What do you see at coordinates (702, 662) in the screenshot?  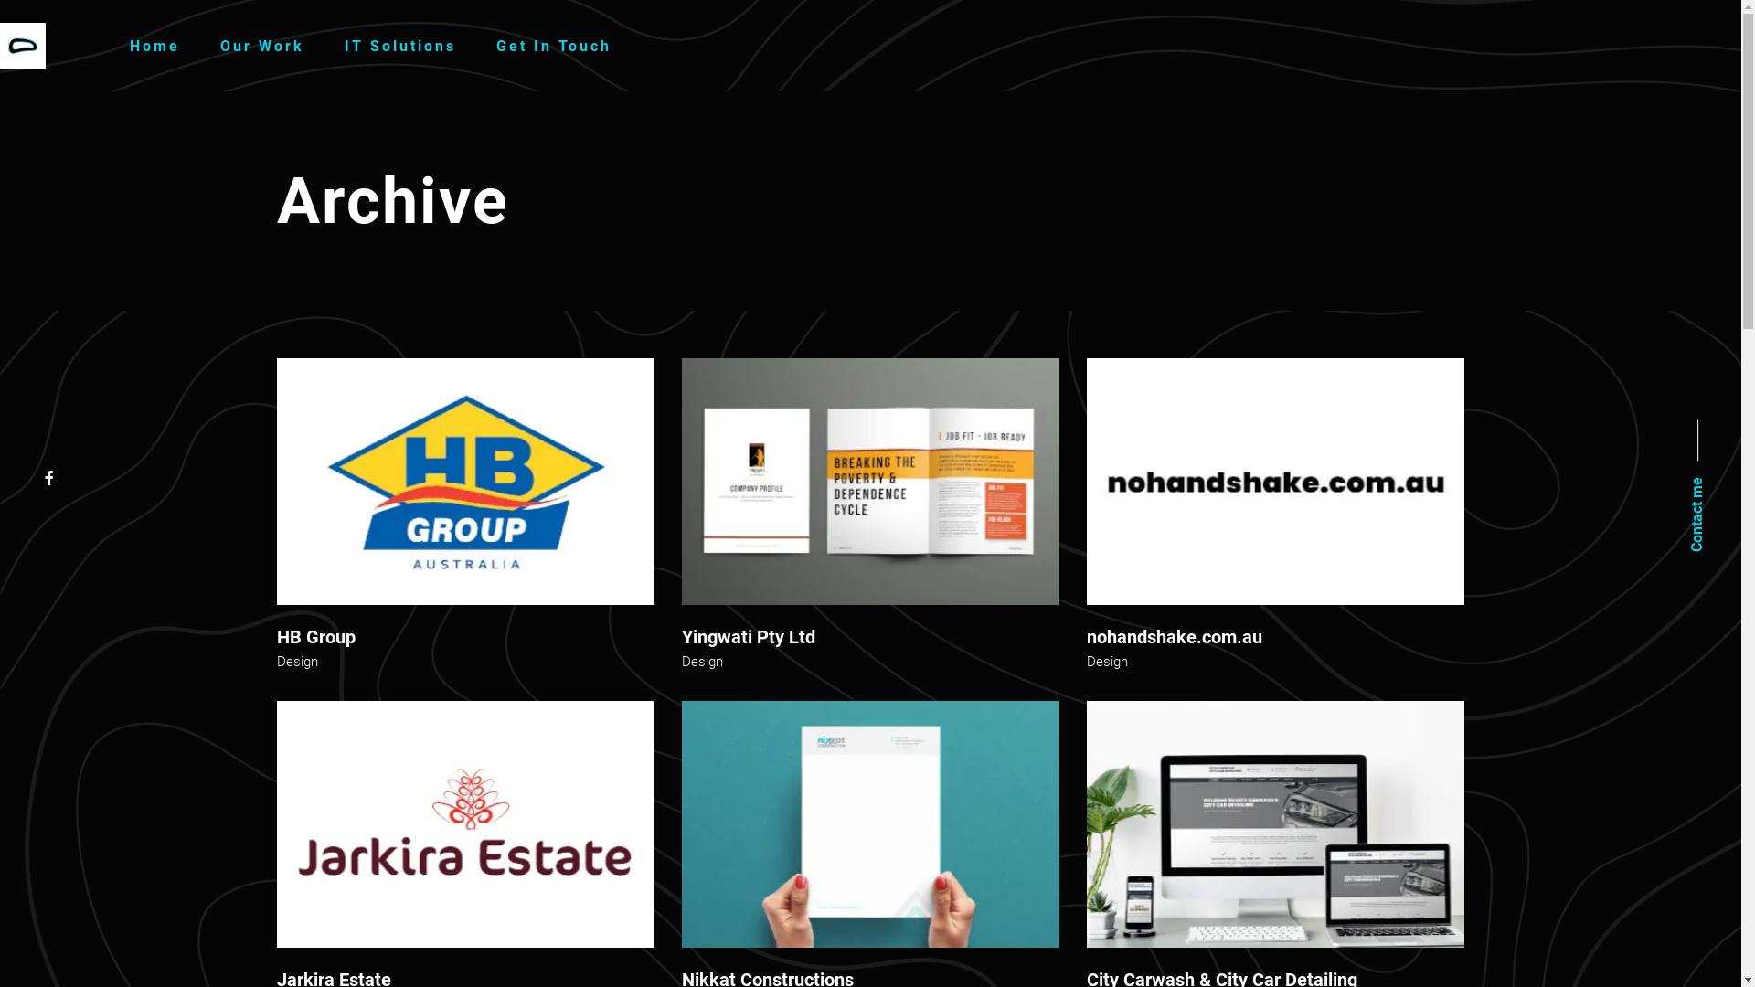 I see `Design` at bounding box center [702, 662].